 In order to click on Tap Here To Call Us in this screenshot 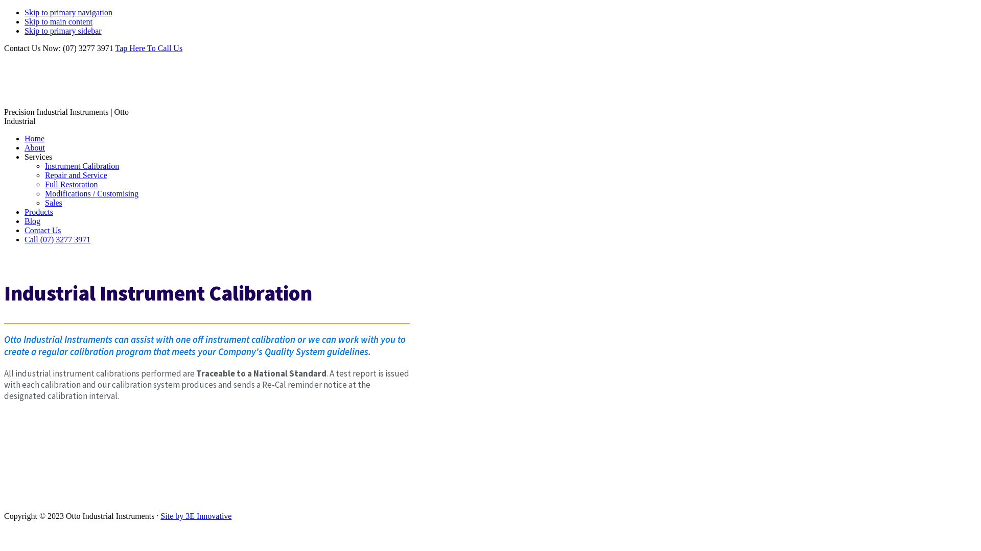, I will do `click(149, 48)`.